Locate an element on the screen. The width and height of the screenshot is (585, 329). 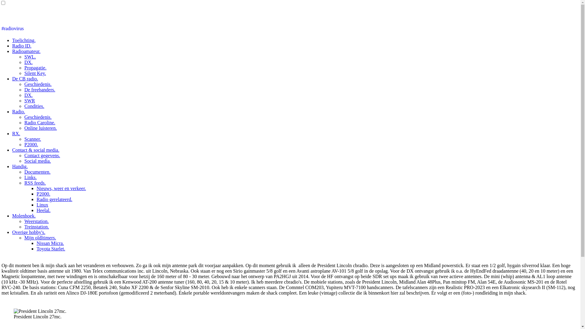
Contact gegevens. is located at coordinates (42, 155).